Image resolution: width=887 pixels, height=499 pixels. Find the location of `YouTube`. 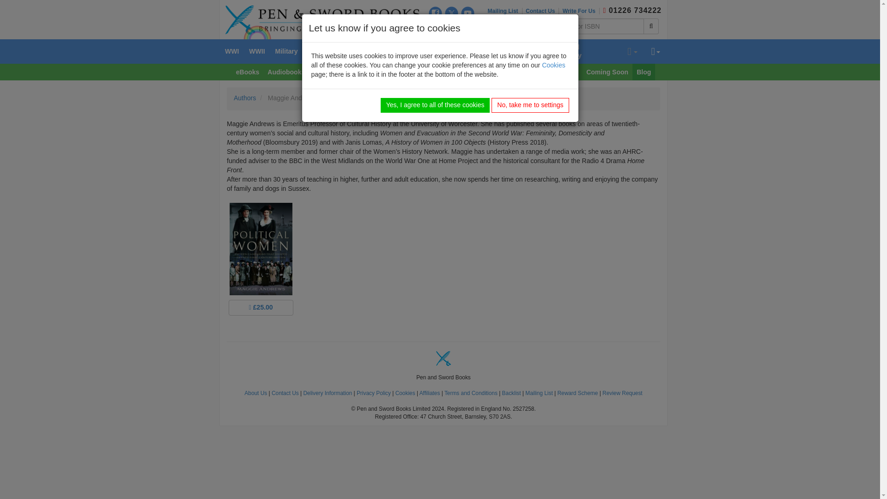

YouTube is located at coordinates (468, 13).